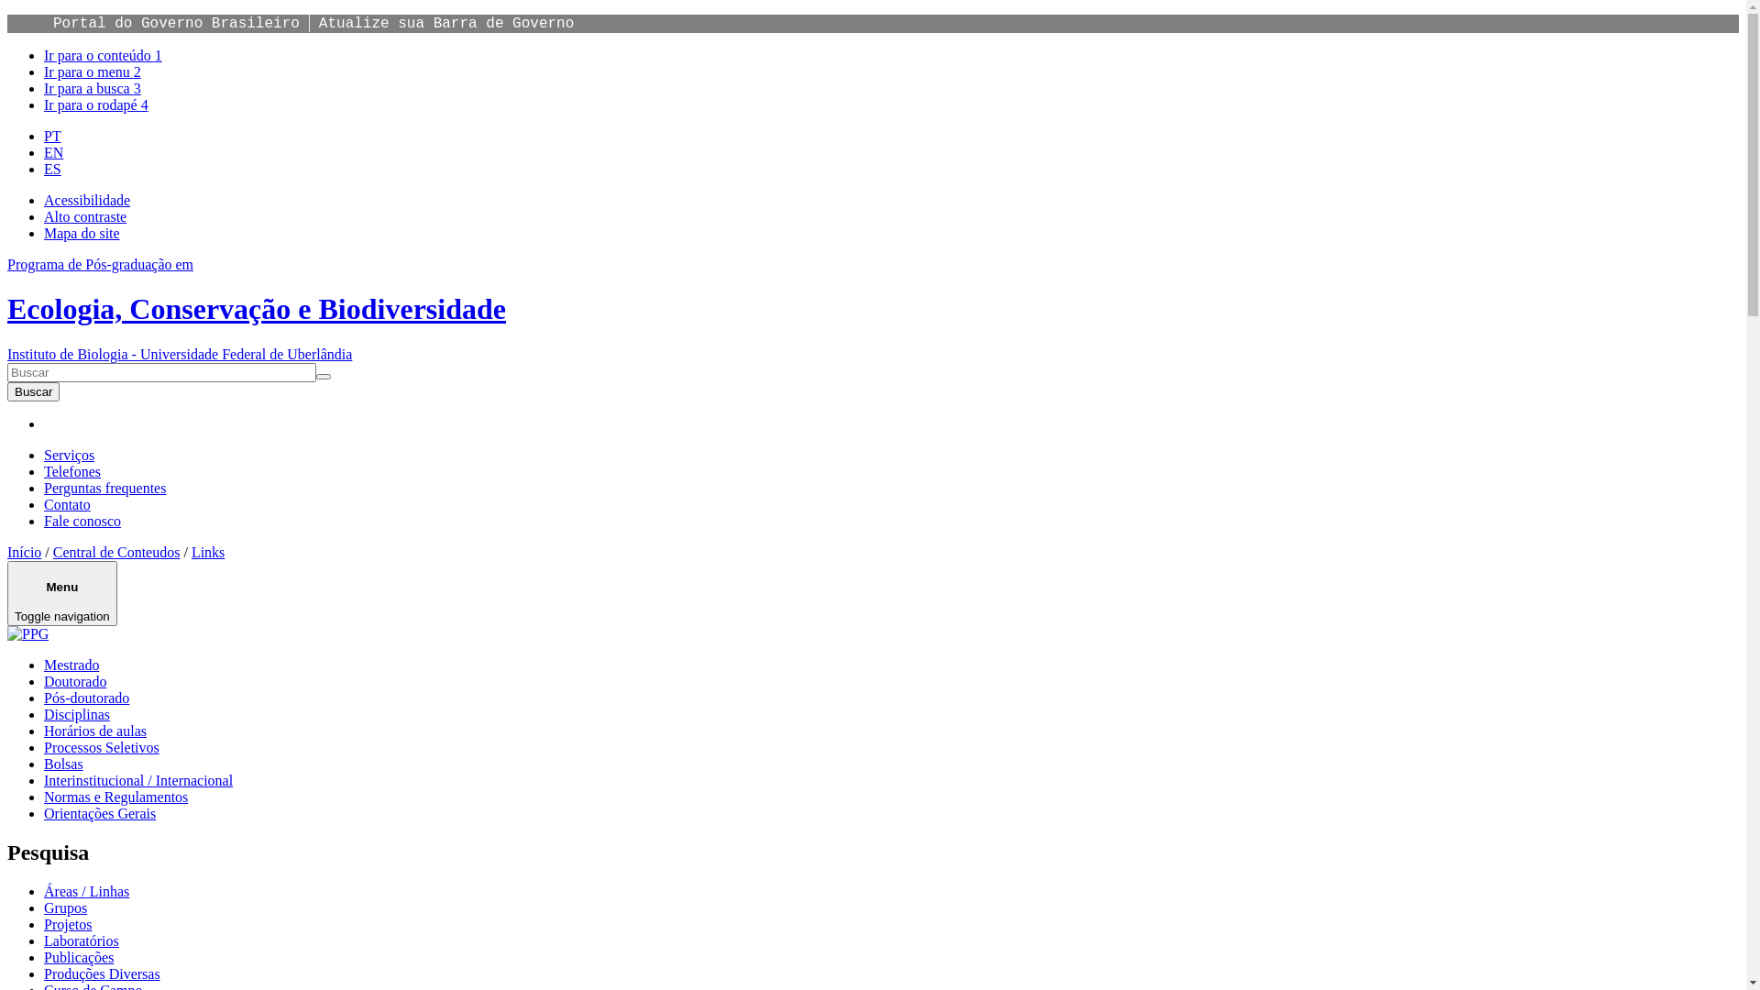 Image resolution: width=1760 pixels, height=990 pixels. Describe the element at coordinates (138, 781) in the screenshot. I see `Interinstitucional / Internacional` at that location.